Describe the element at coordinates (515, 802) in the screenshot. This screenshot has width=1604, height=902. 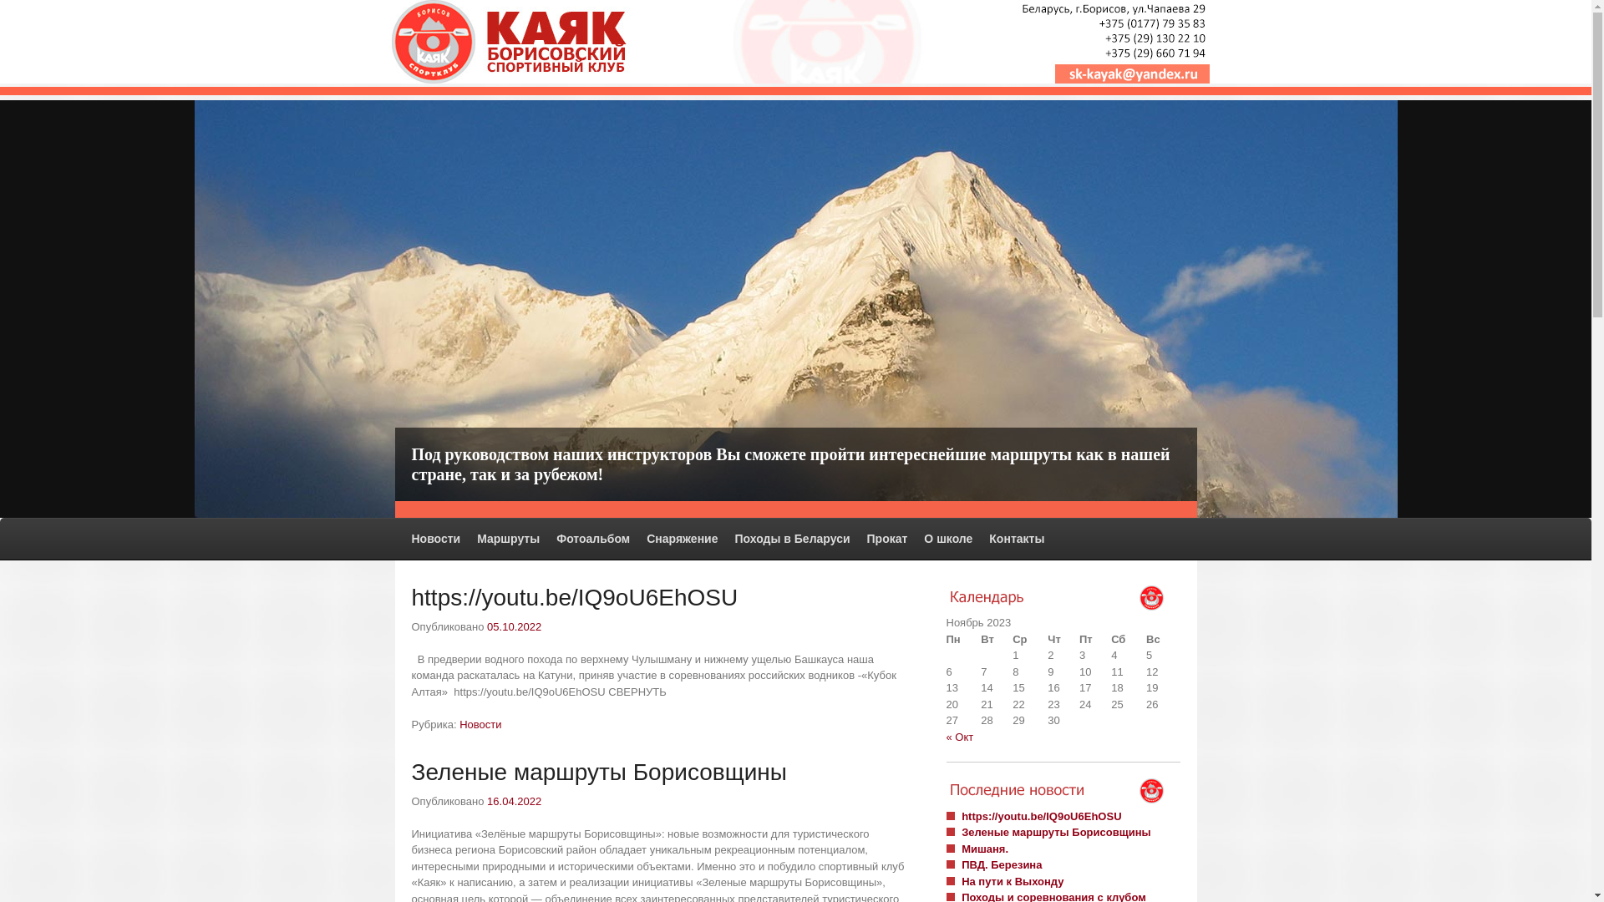
I see `16.04.2022` at that location.